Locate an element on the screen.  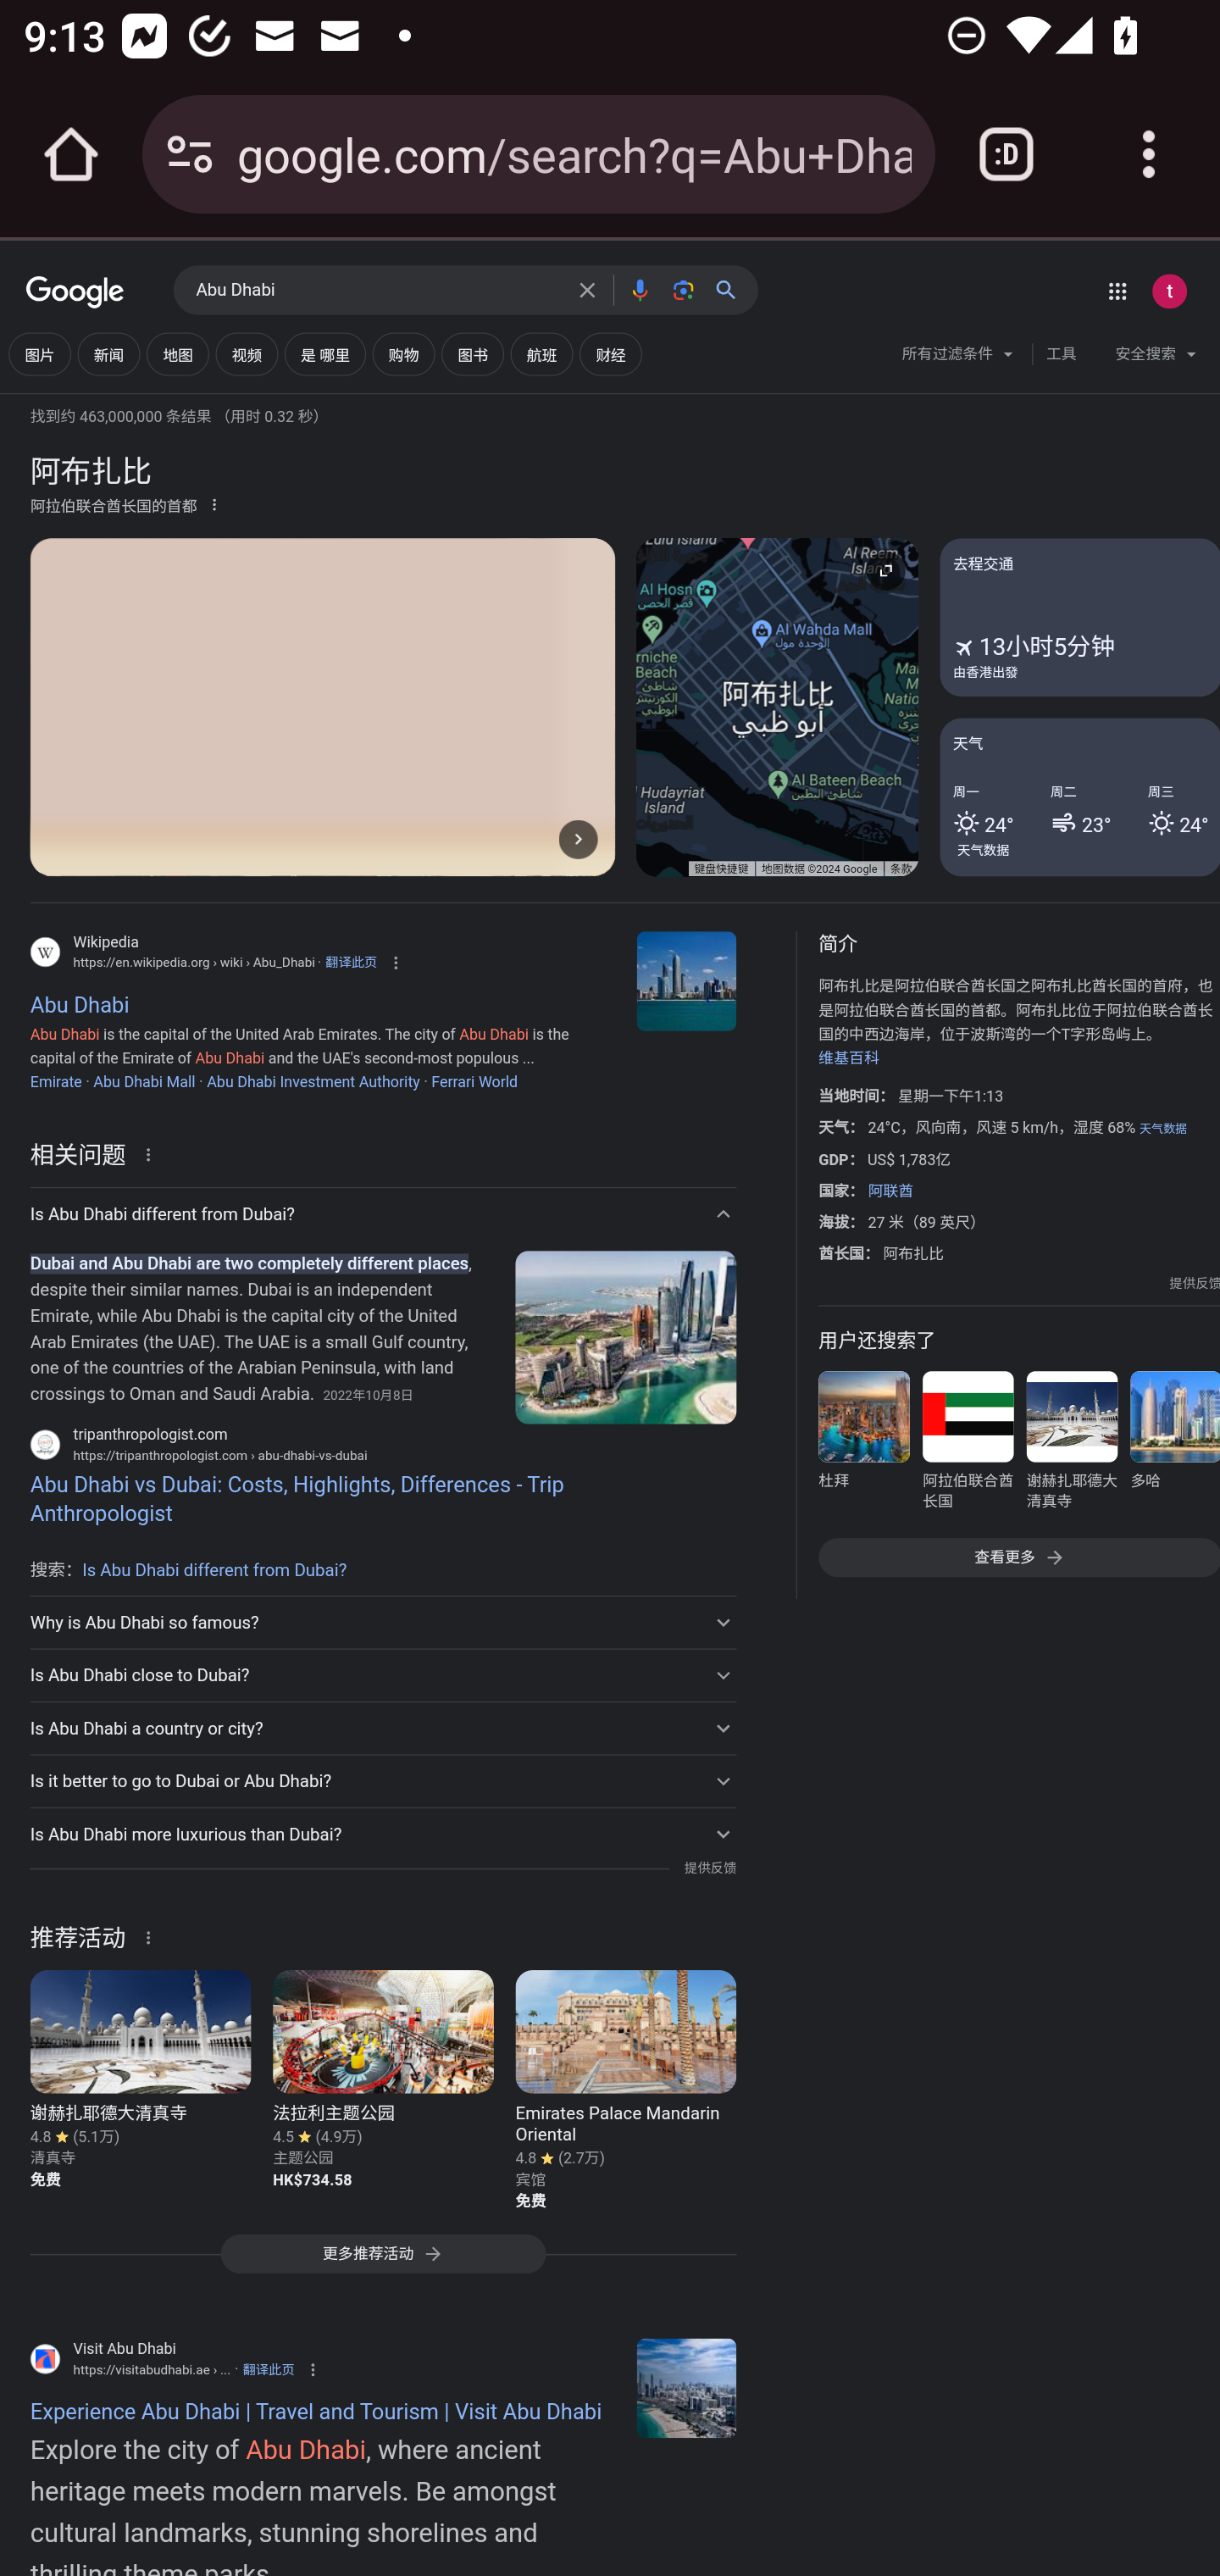
关于这条结果的详细信息 is located at coordinates (153, 1935).